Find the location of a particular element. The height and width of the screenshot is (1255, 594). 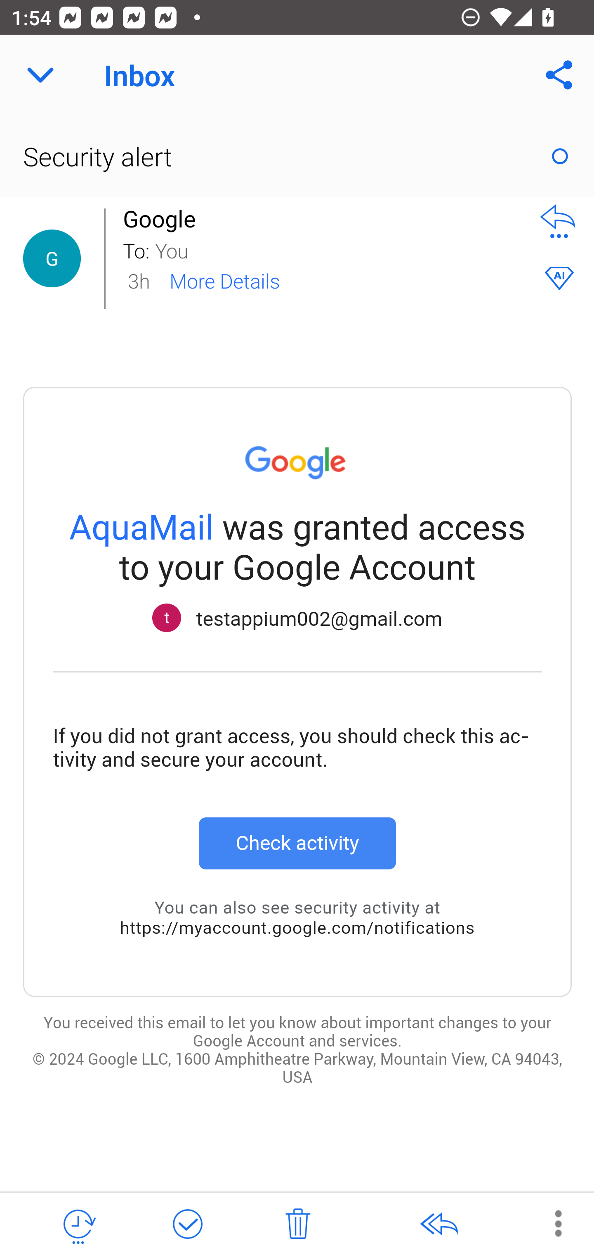

Mark as Done is located at coordinates (187, 1224).